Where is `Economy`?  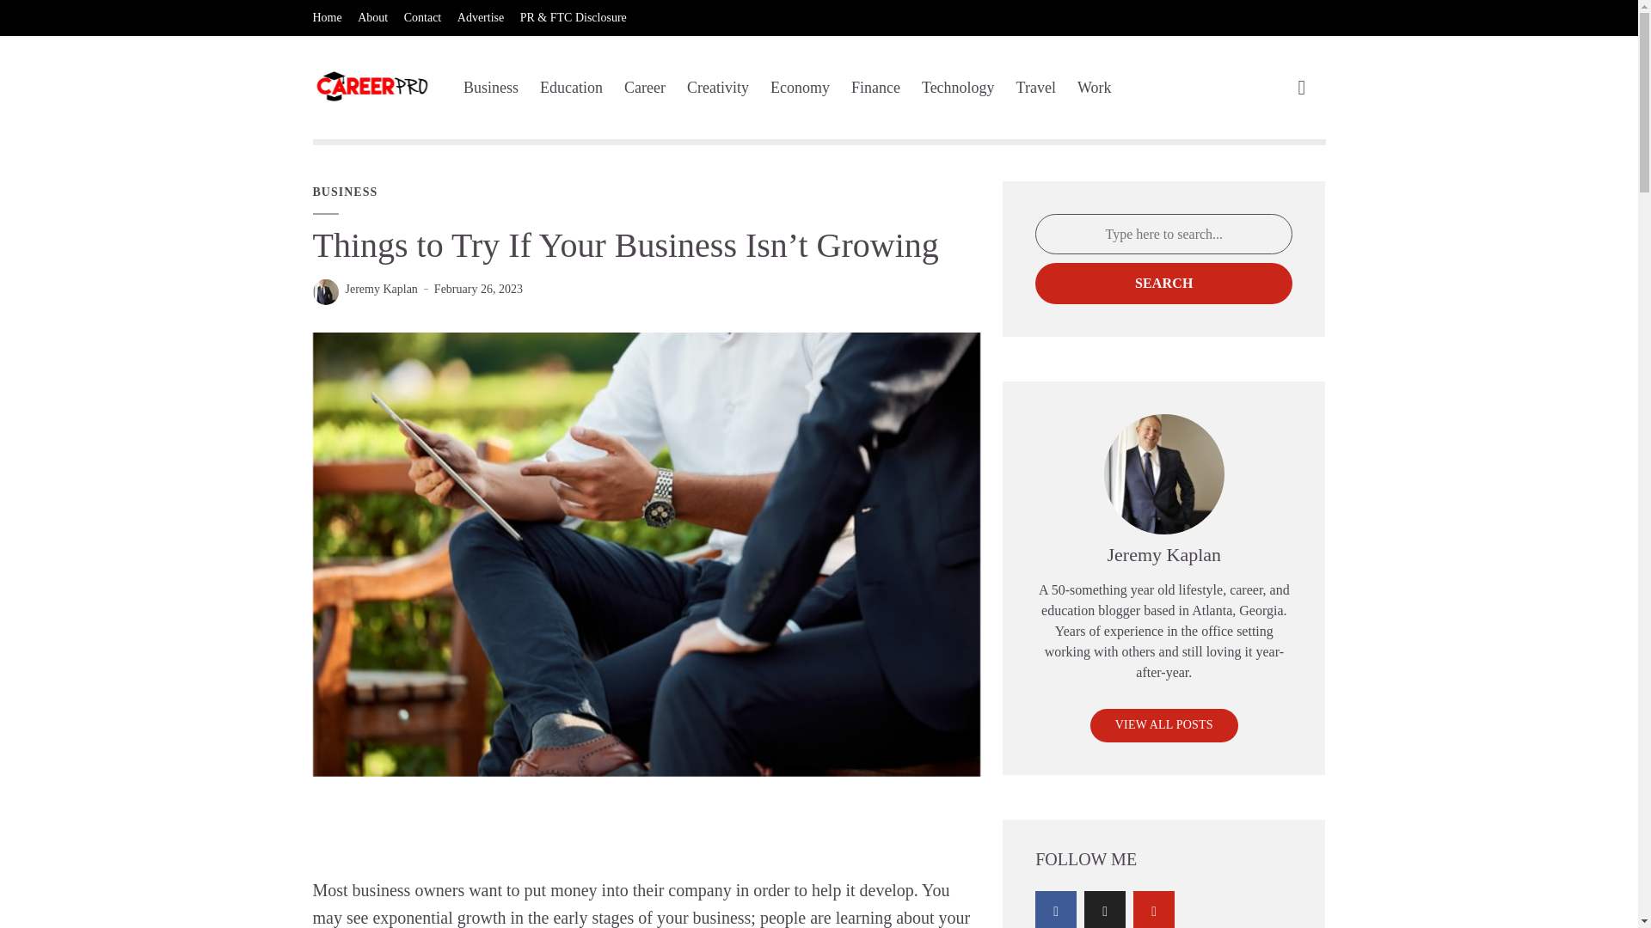
Economy is located at coordinates (800, 88).